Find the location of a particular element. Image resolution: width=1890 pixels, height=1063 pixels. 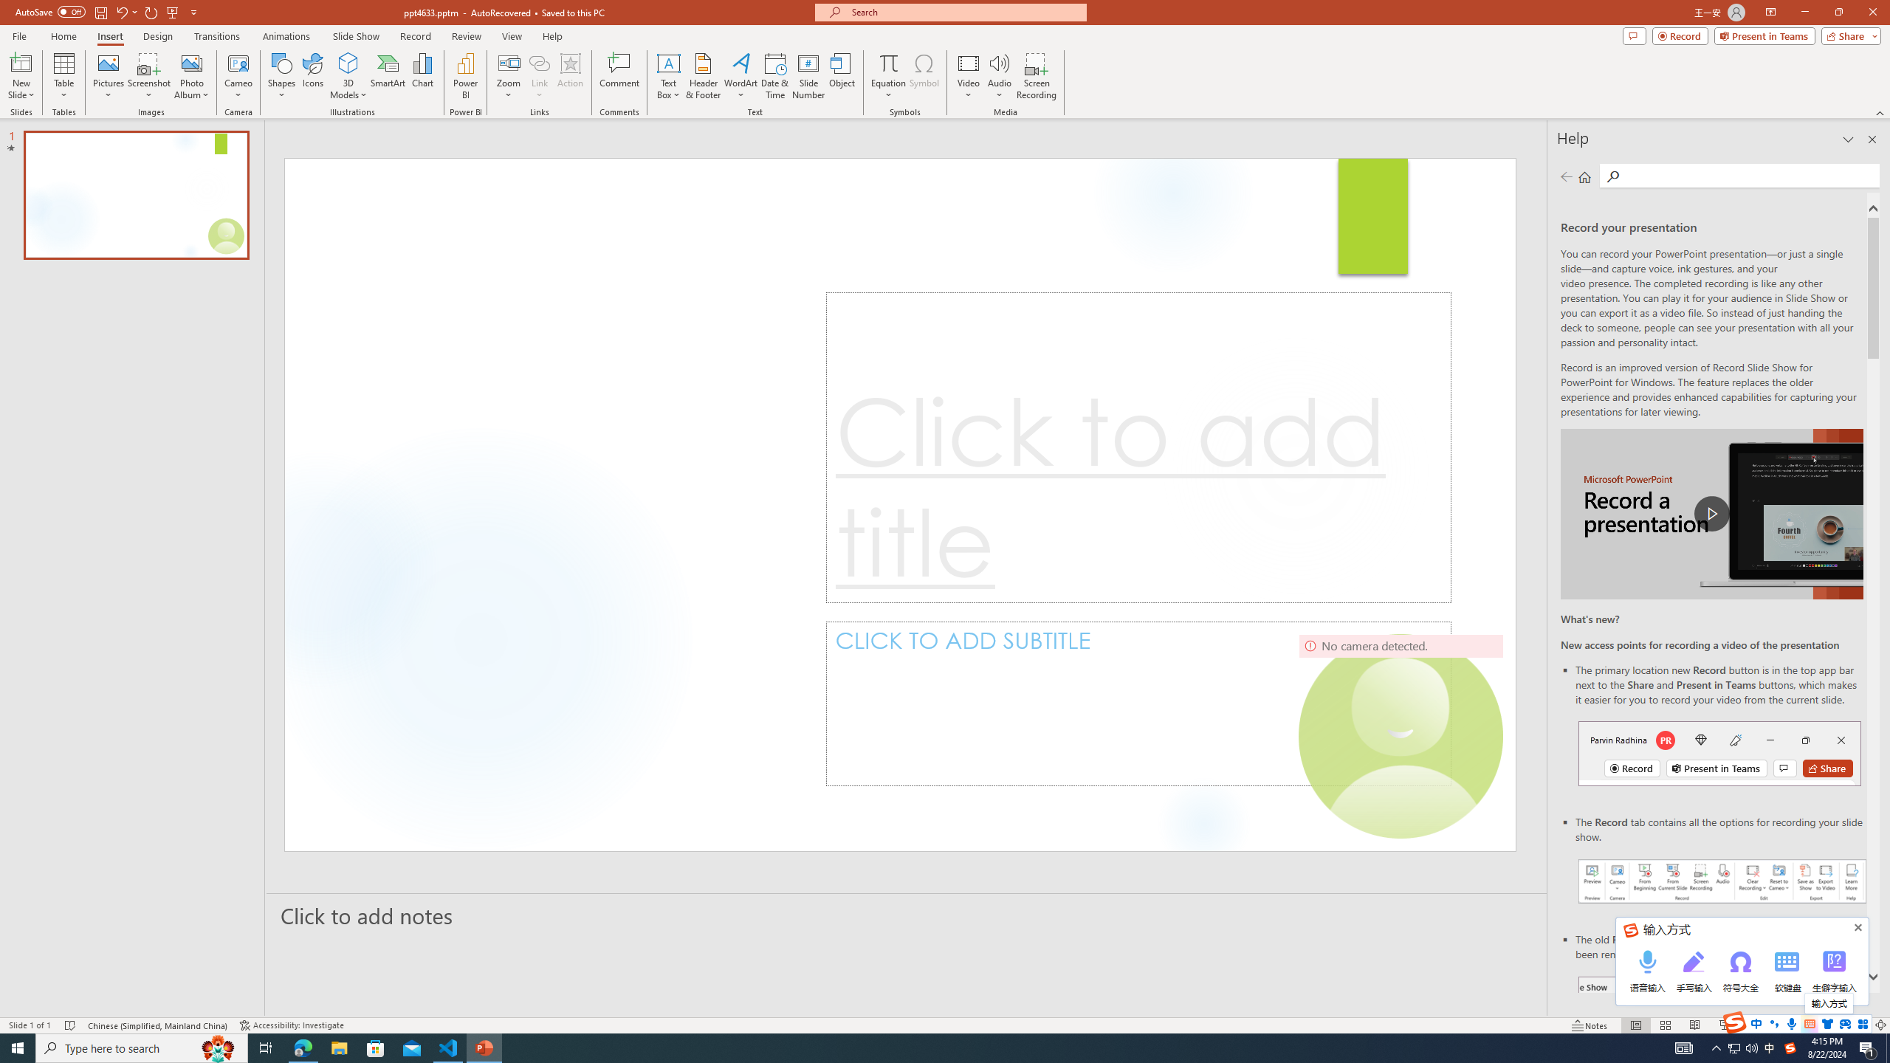

Symbol... is located at coordinates (924, 76).